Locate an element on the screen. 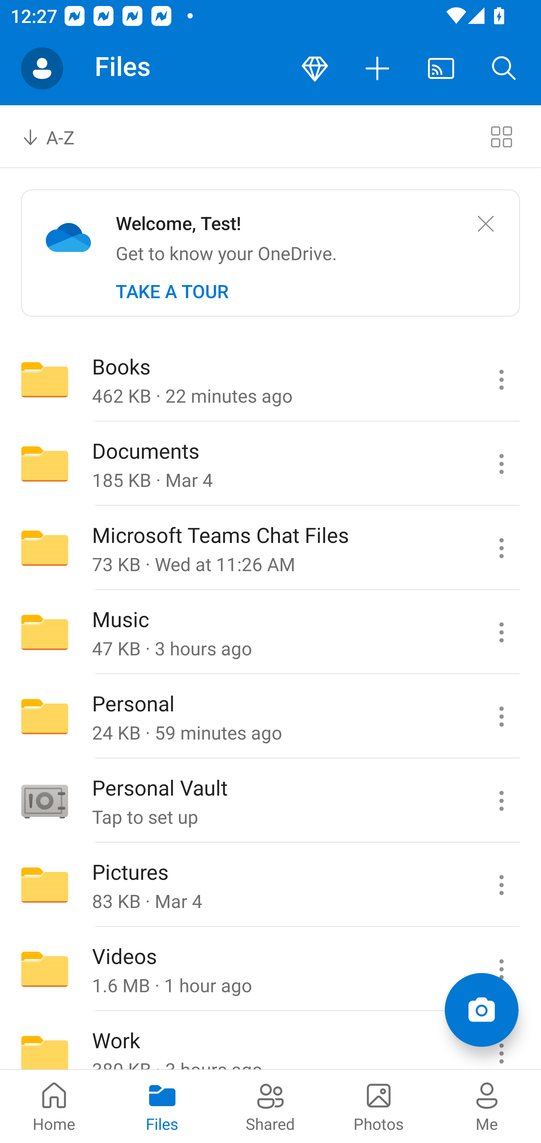 The width and height of the screenshot is (541, 1143). Account switcher is located at coordinates (42, 68).